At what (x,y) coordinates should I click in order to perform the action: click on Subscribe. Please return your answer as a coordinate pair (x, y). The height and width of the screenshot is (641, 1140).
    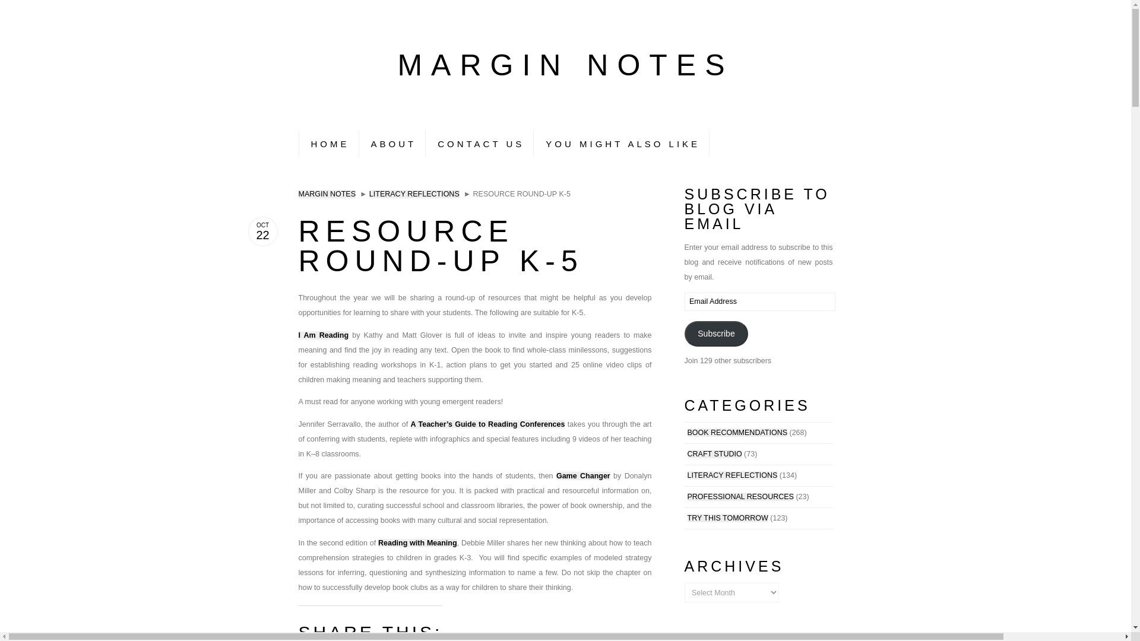
    Looking at the image, I should click on (716, 334).